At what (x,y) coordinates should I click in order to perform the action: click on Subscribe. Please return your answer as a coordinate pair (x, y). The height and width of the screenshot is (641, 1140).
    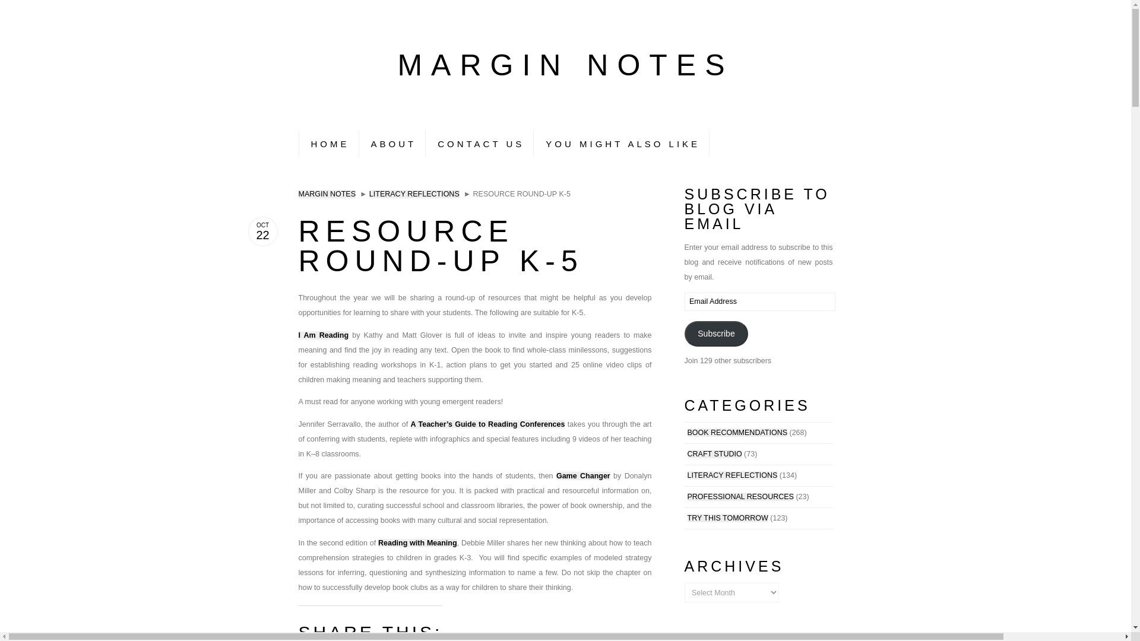
    Looking at the image, I should click on (716, 334).